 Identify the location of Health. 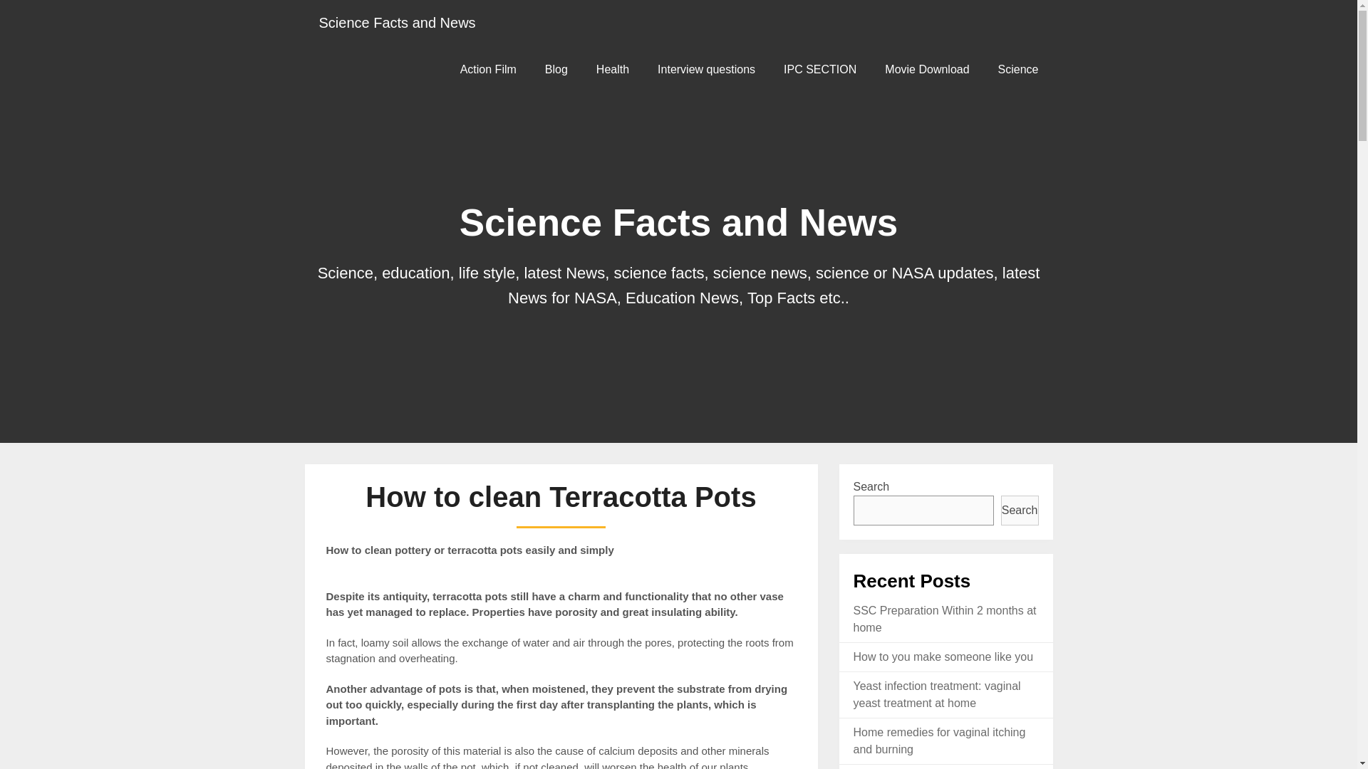
(613, 68).